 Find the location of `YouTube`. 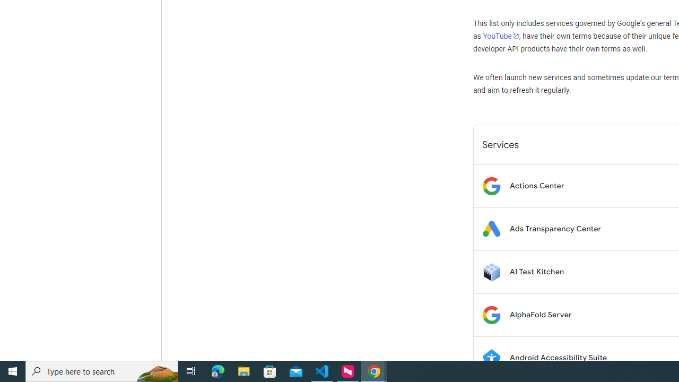

YouTube is located at coordinates (501, 36).